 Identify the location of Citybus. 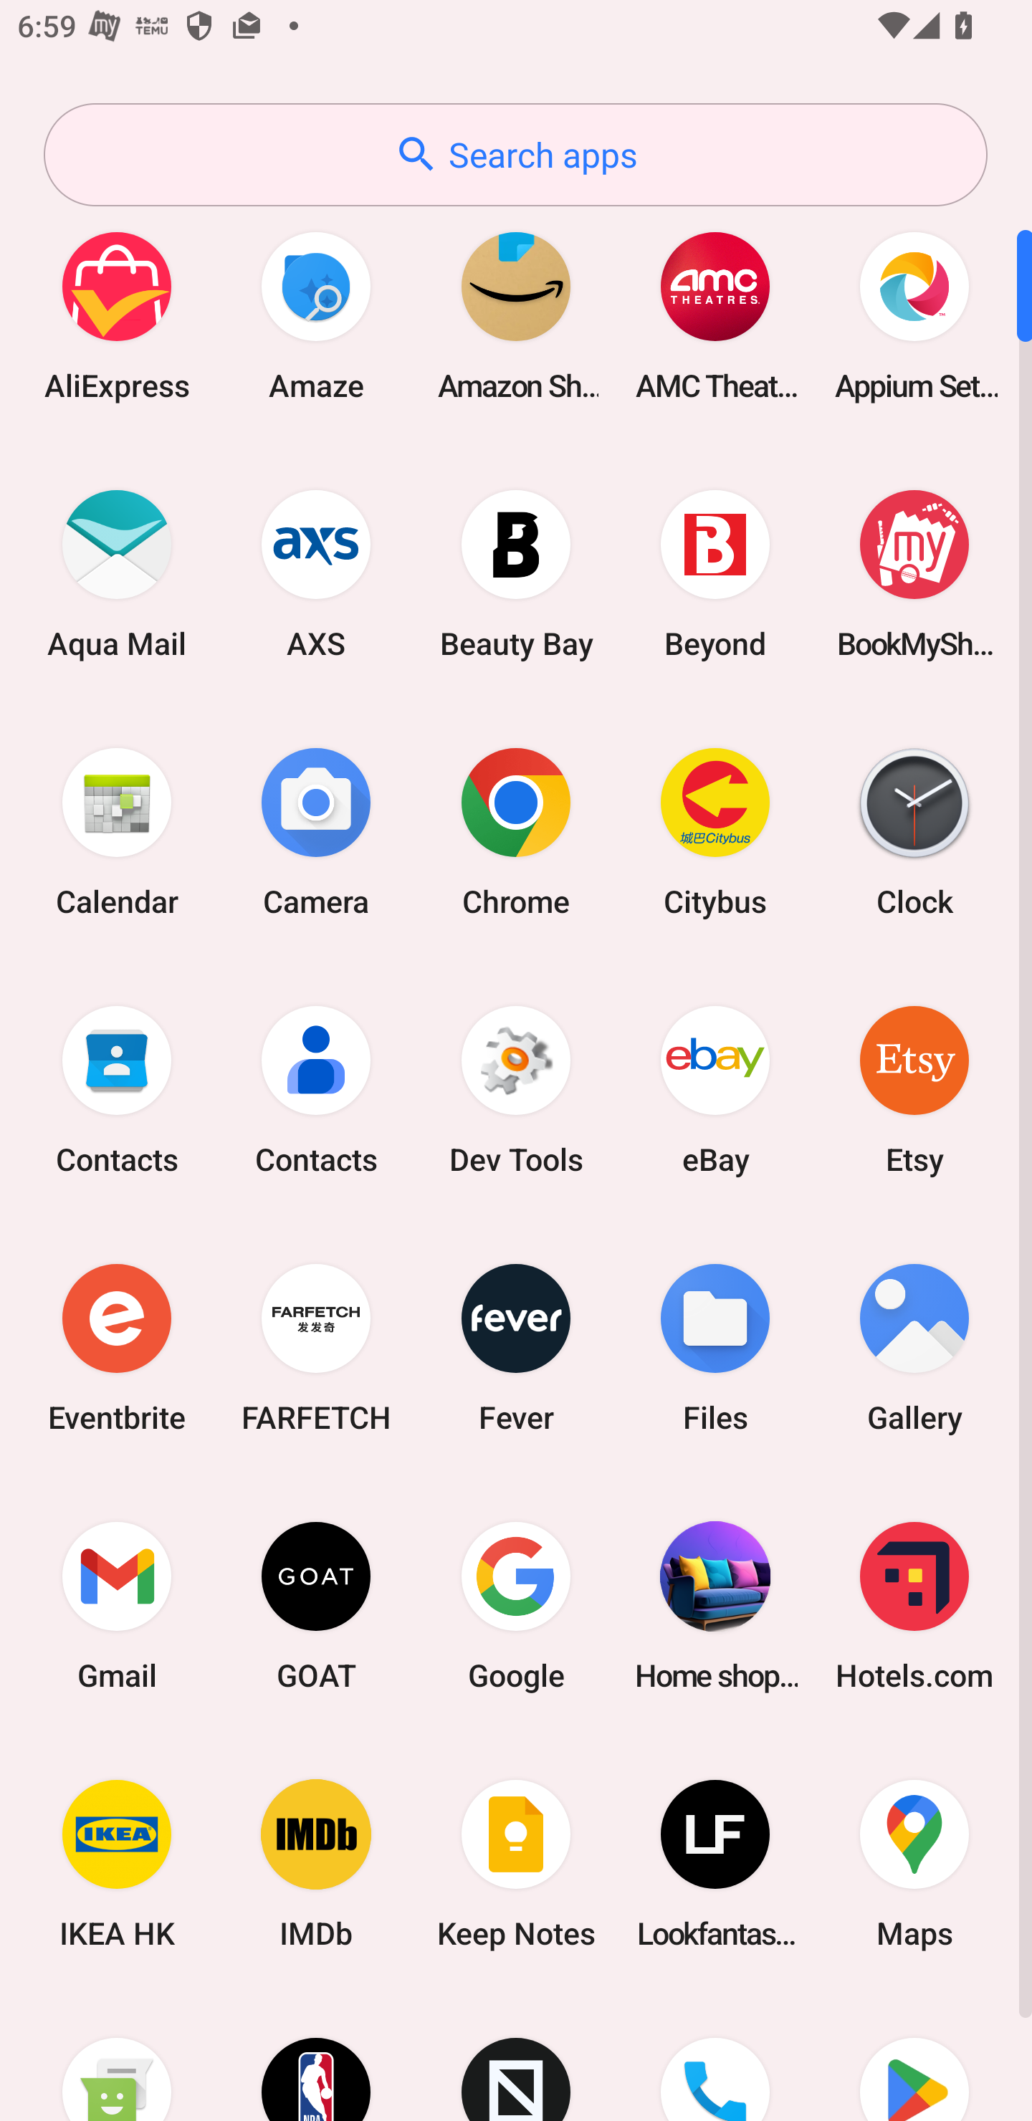
(715, 831).